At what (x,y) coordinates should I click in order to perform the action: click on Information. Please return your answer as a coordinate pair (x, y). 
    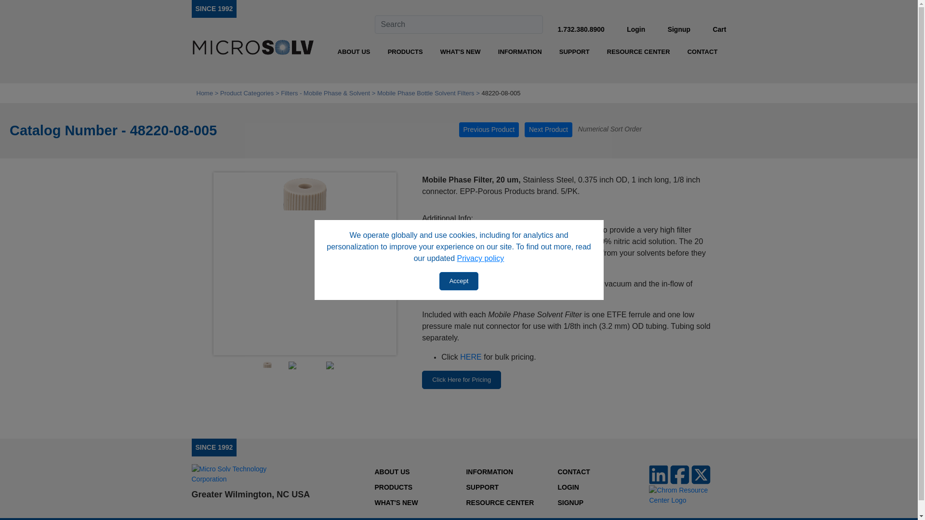
    Looking at the image, I should click on (519, 52).